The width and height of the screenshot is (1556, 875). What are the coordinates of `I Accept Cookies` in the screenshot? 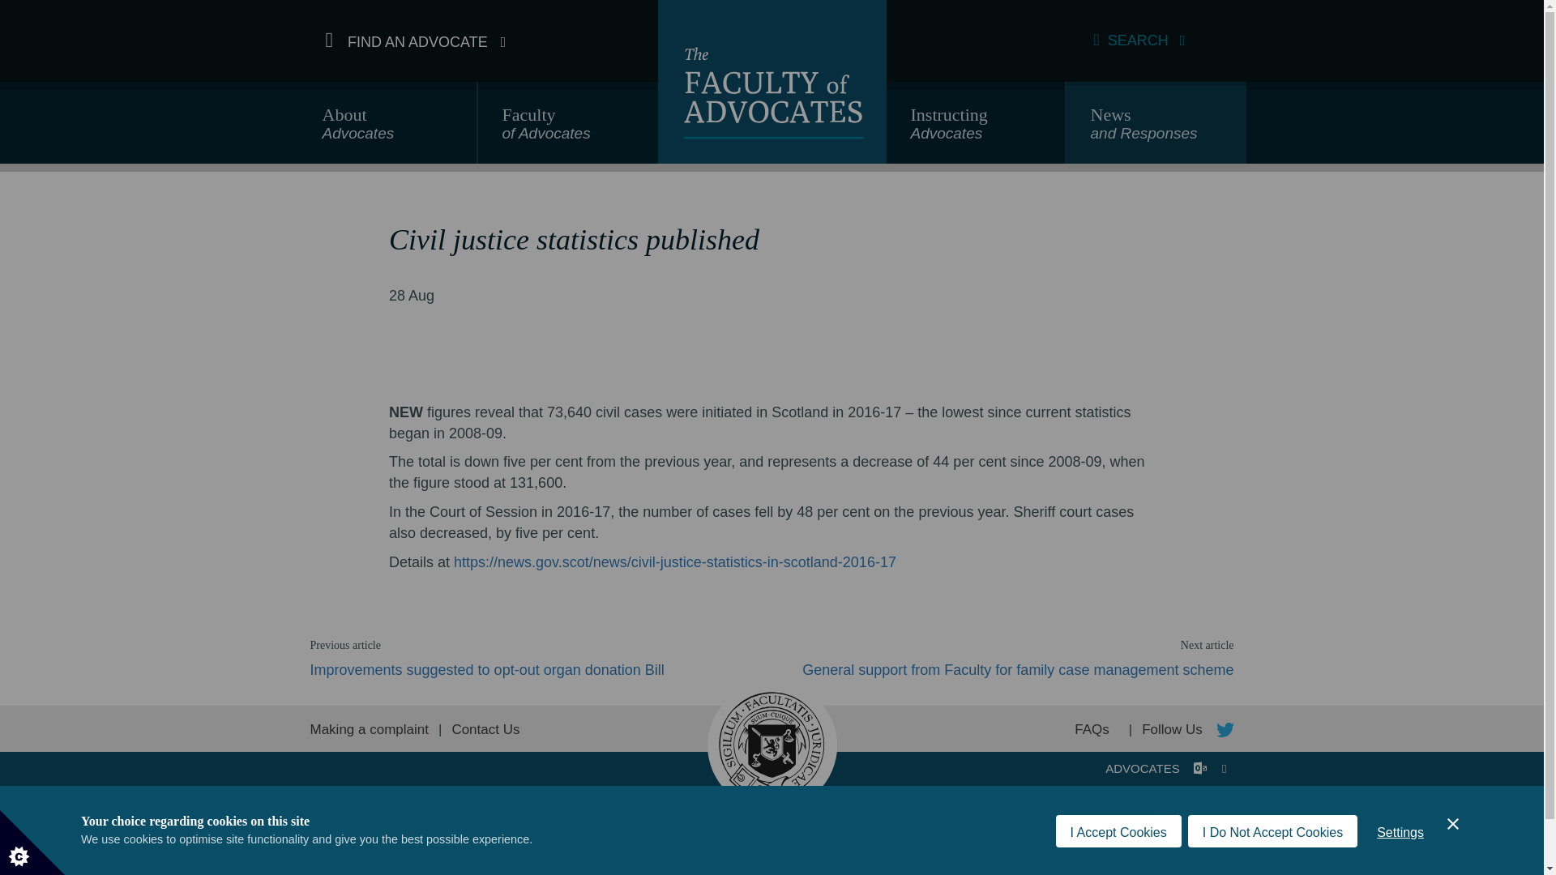 It's located at (387, 130).